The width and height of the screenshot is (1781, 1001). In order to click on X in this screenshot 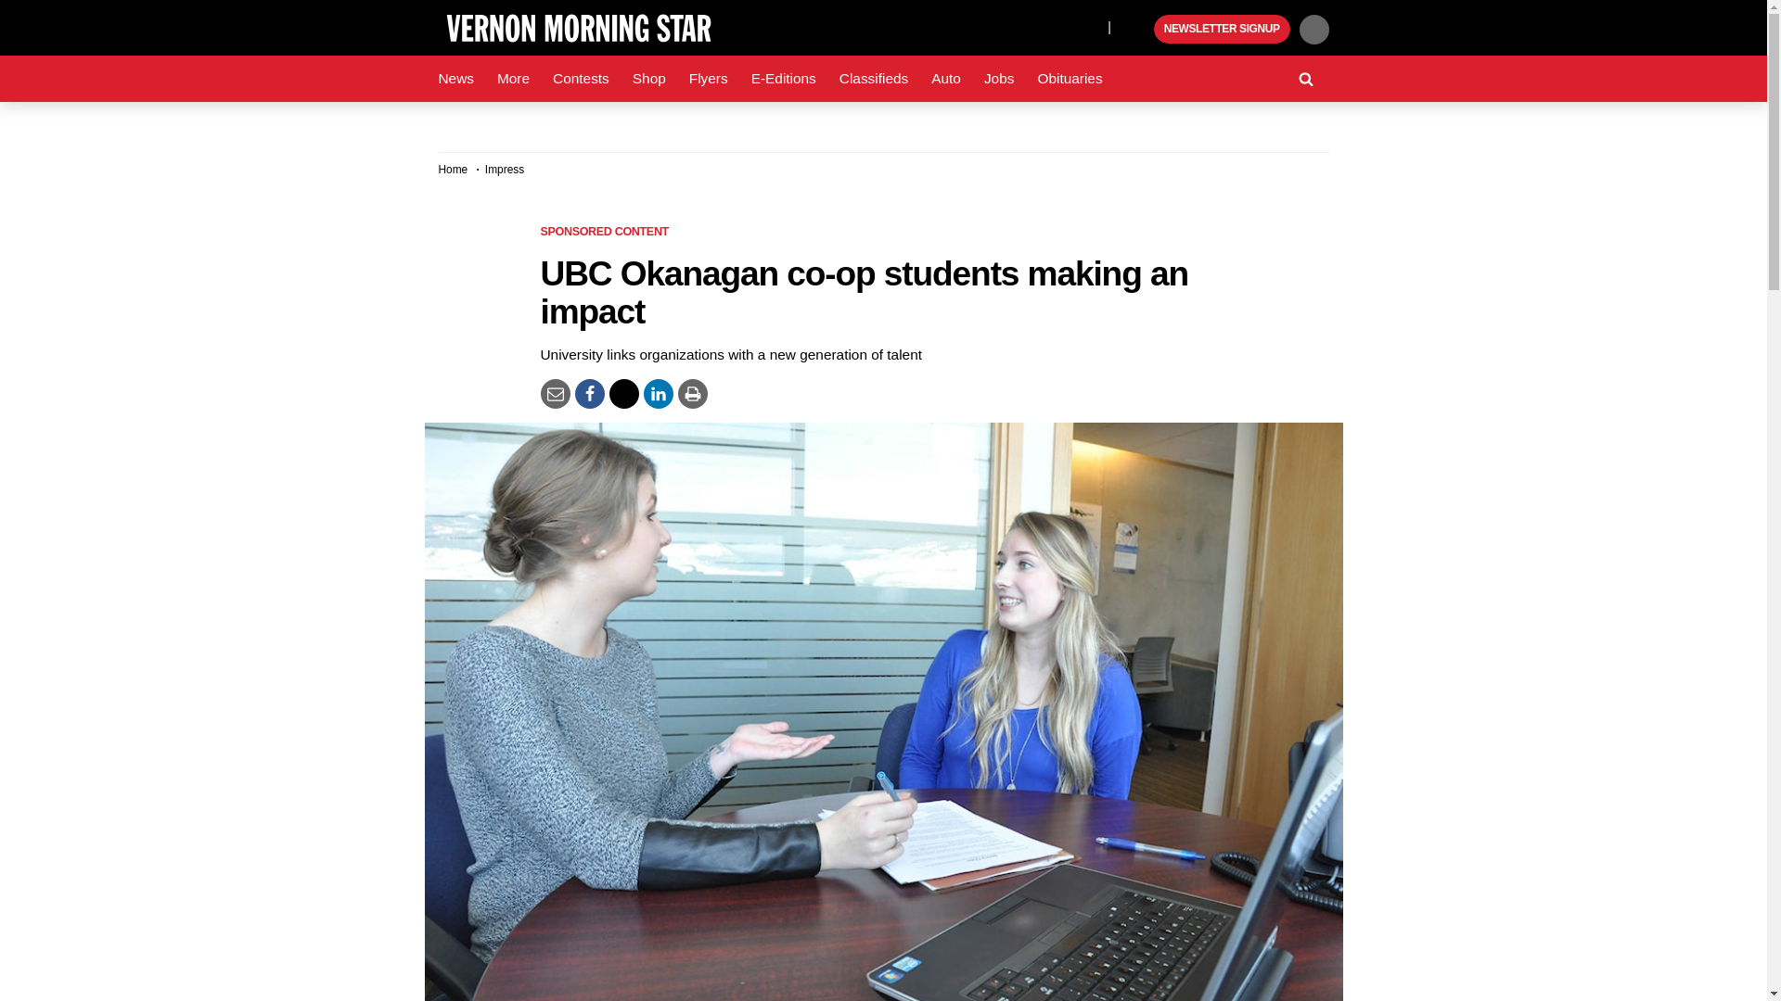, I will do `click(1088, 26)`.